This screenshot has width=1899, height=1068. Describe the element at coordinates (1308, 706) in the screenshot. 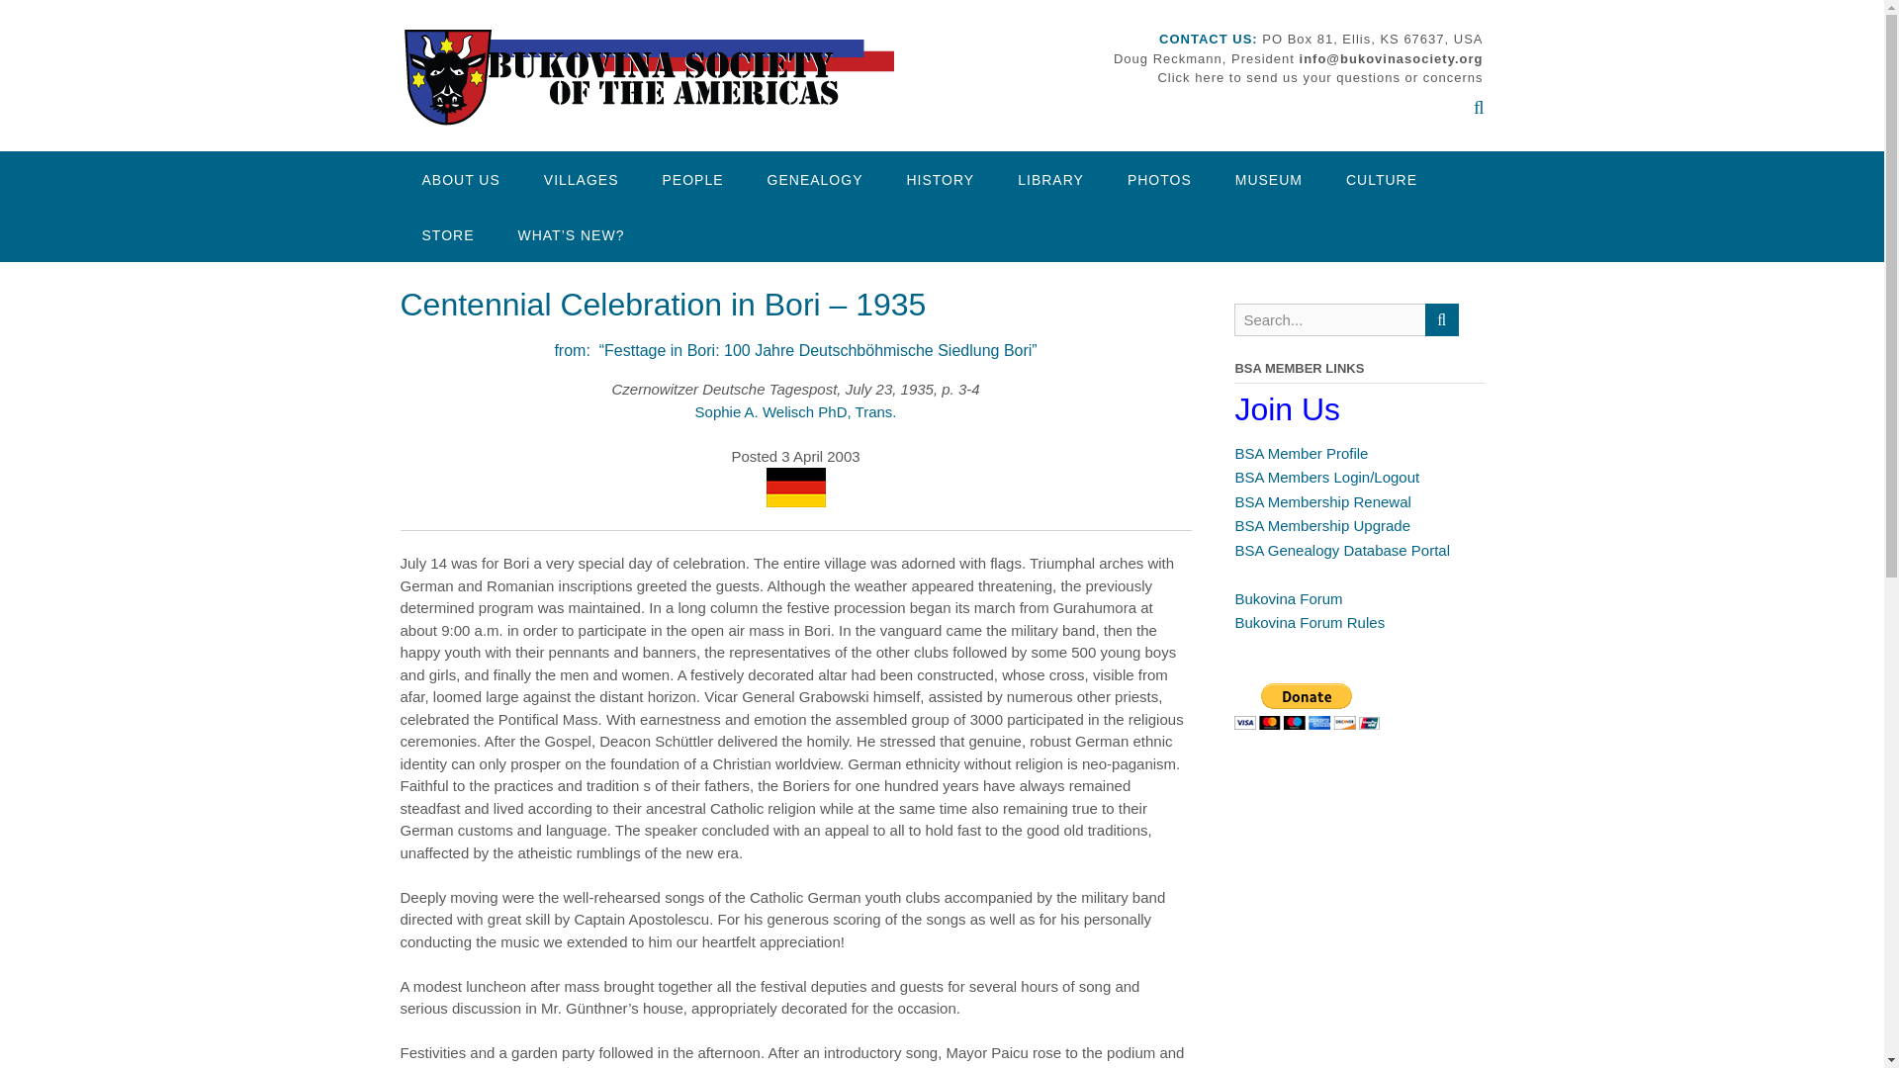

I see `PayPal - The safer, easier way to pay online!` at that location.